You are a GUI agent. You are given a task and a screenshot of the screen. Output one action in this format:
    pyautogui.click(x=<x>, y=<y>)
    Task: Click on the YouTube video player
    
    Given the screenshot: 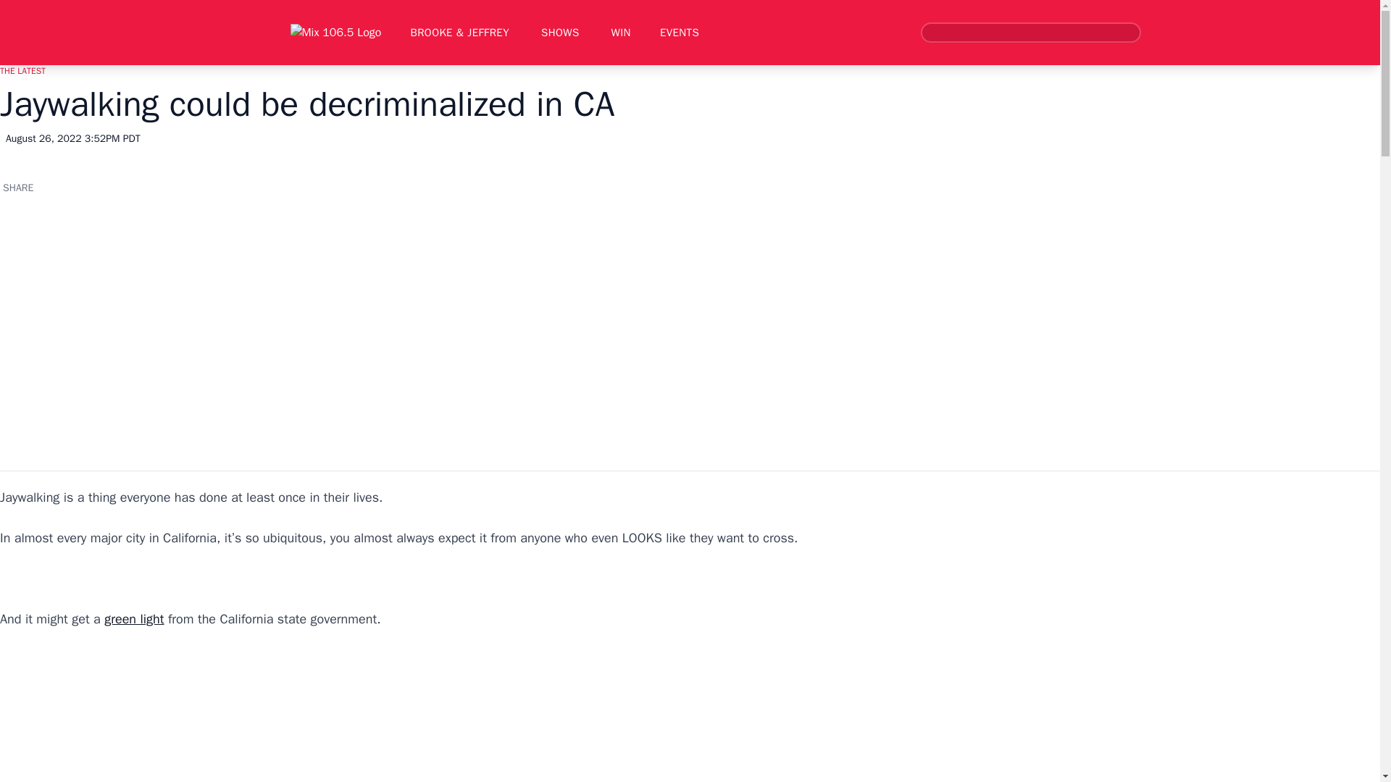 What is the action you would take?
    pyautogui.click(x=203, y=715)
    